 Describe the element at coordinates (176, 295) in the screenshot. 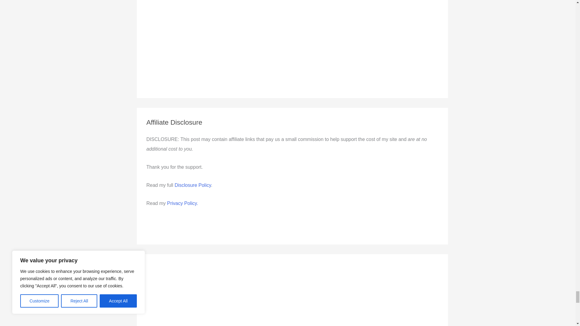

I see `Advertisement` at that location.